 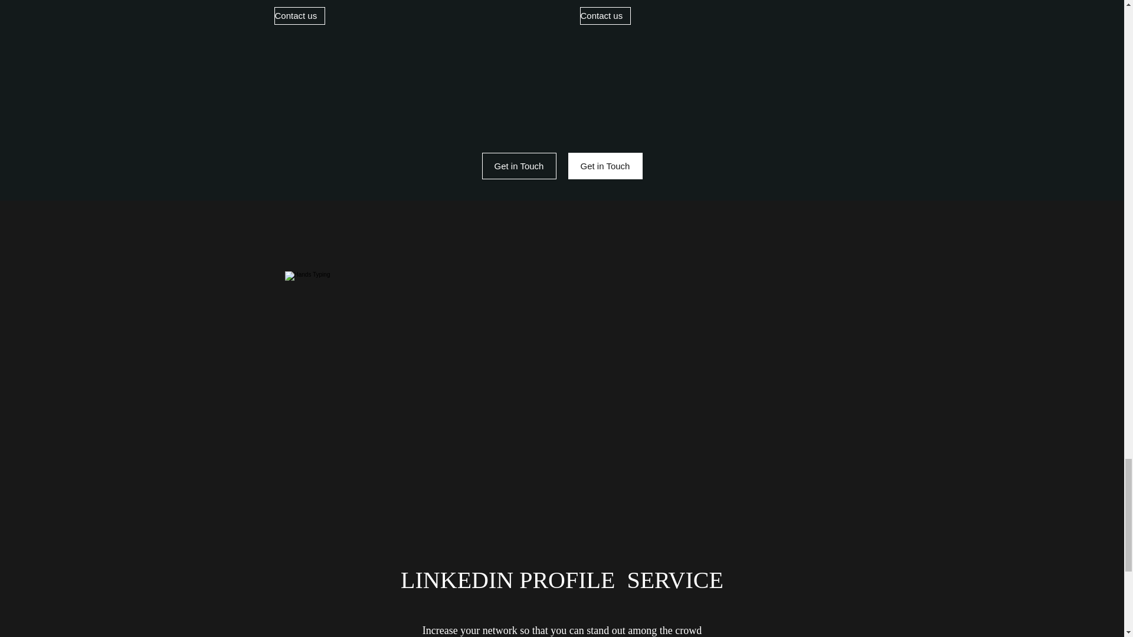 I want to click on Contact us, so click(x=604, y=15).